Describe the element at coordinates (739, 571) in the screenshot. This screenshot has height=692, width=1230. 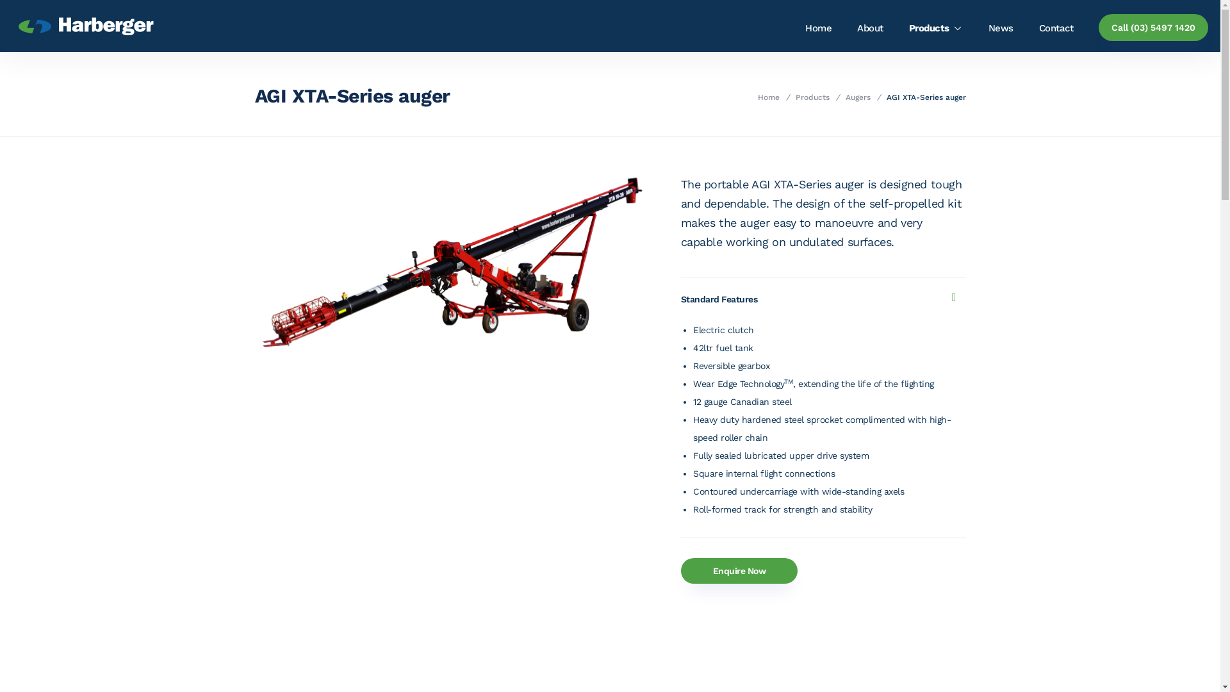
I see `Enquire Now` at that location.